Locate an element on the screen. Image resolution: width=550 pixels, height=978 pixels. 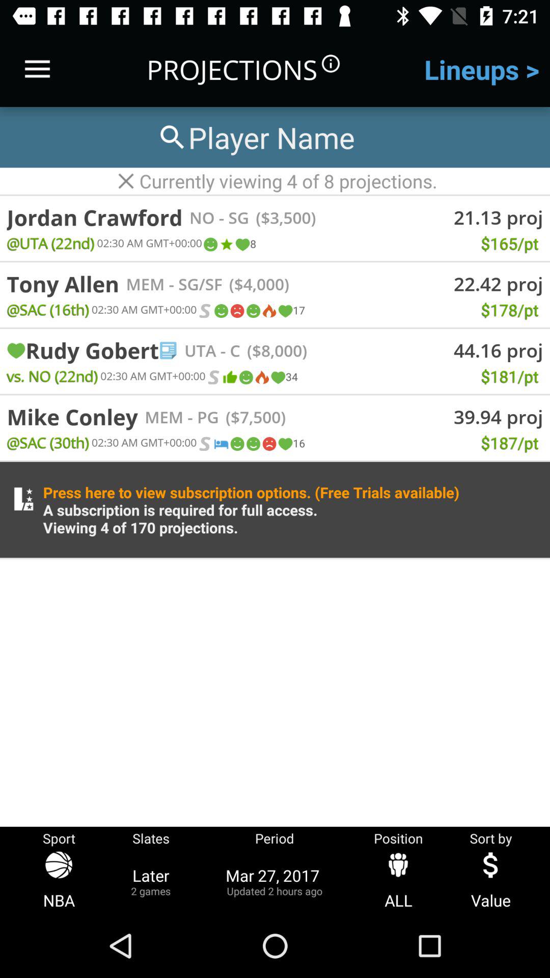
press the icon to the left of mem item is located at coordinates (72, 417).